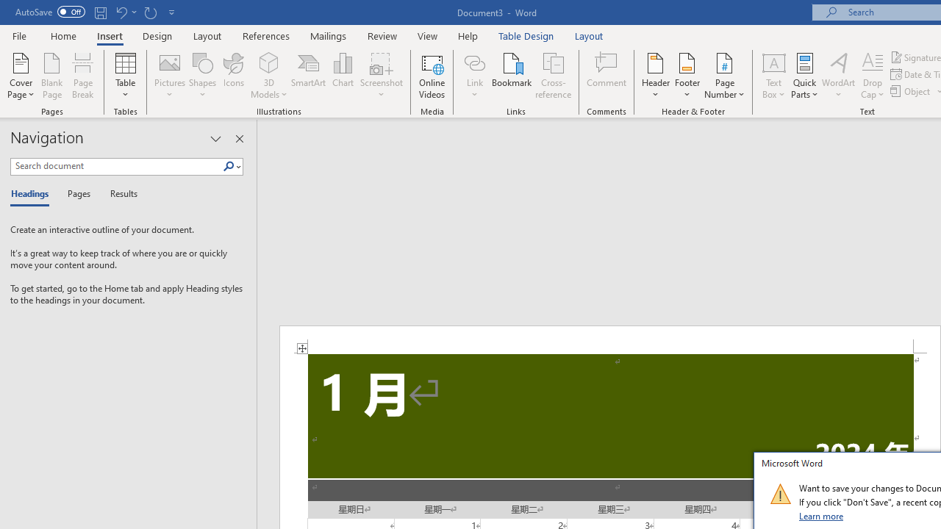  I want to click on Close pane, so click(239, 138).